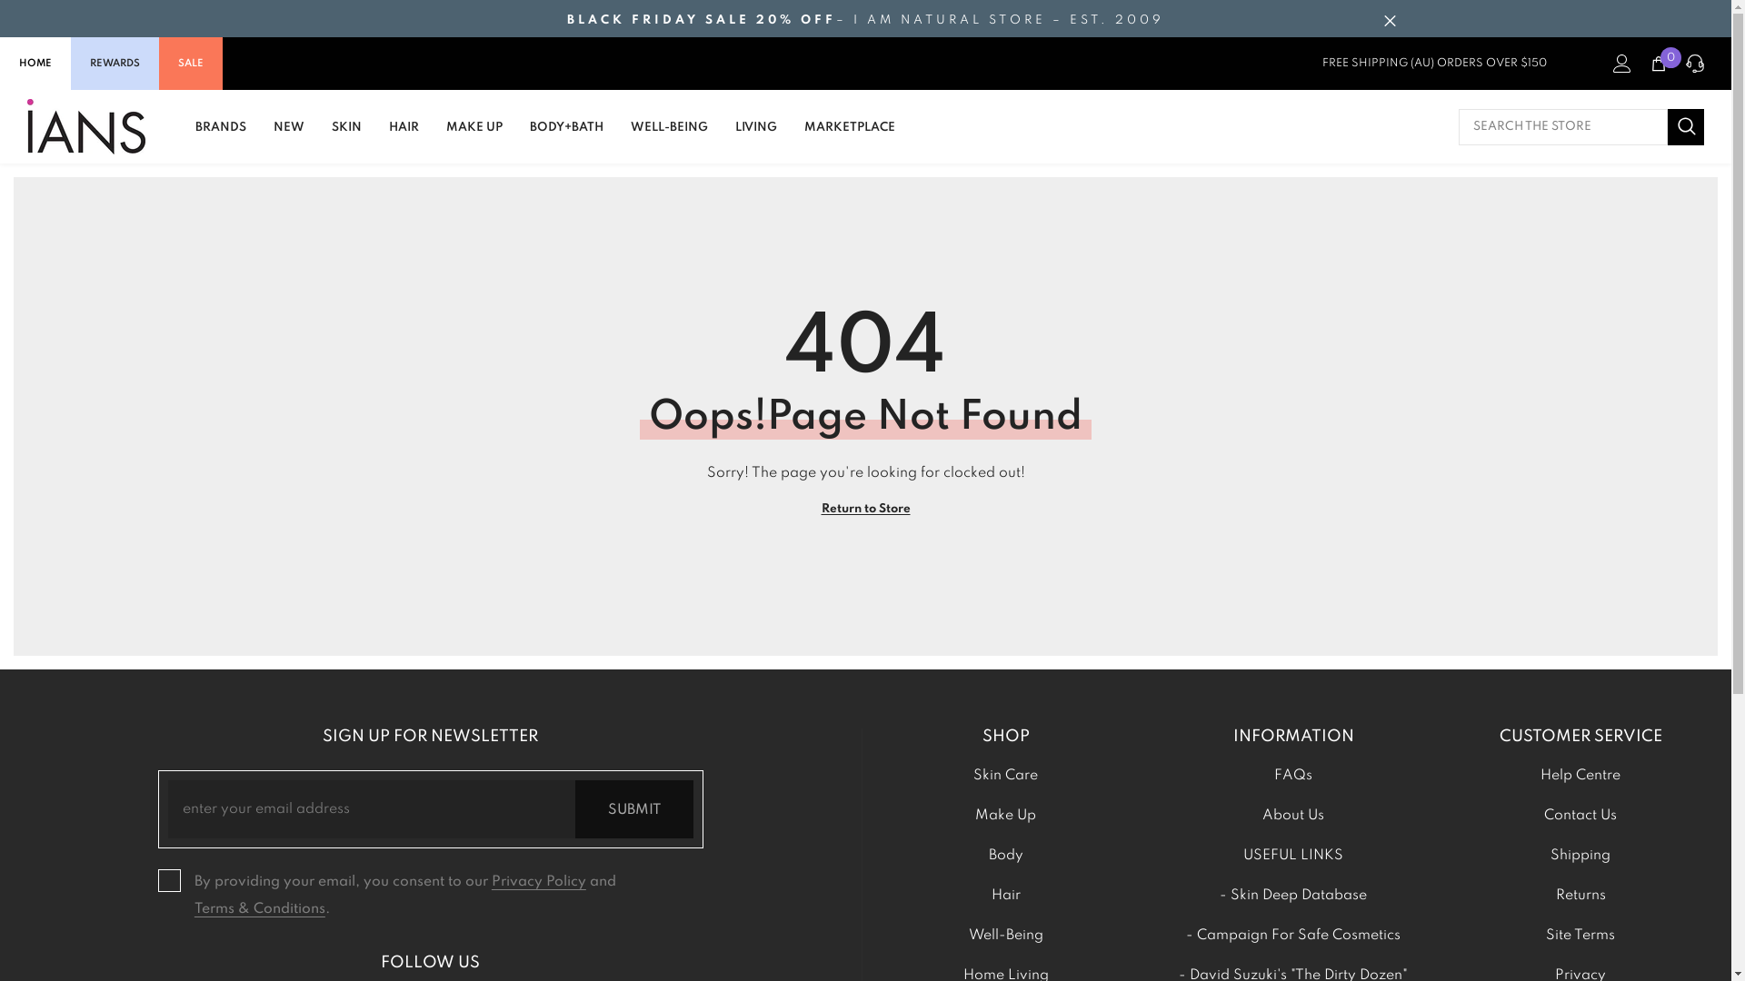 This screenshot has width=1745, height=981. I want to click on Close, so click(1389, 20).